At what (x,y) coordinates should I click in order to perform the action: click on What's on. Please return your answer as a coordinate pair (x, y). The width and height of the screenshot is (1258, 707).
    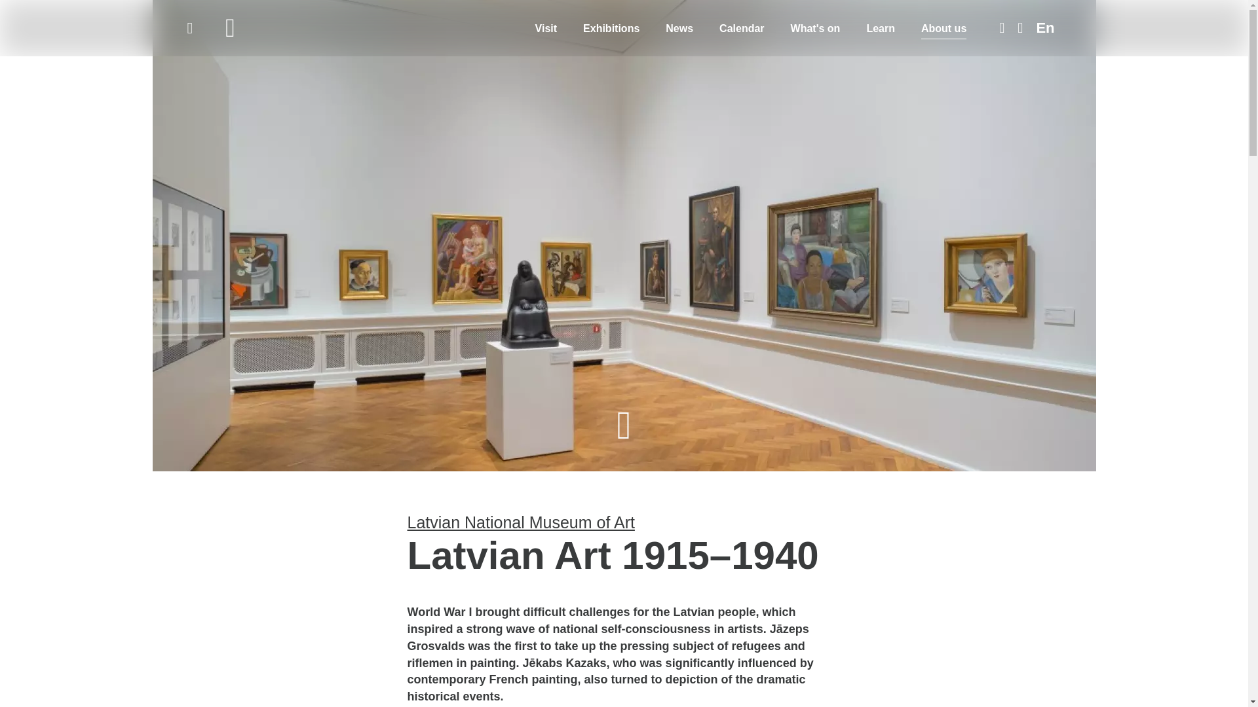
    Looking at the image, I should click on (815, 27).